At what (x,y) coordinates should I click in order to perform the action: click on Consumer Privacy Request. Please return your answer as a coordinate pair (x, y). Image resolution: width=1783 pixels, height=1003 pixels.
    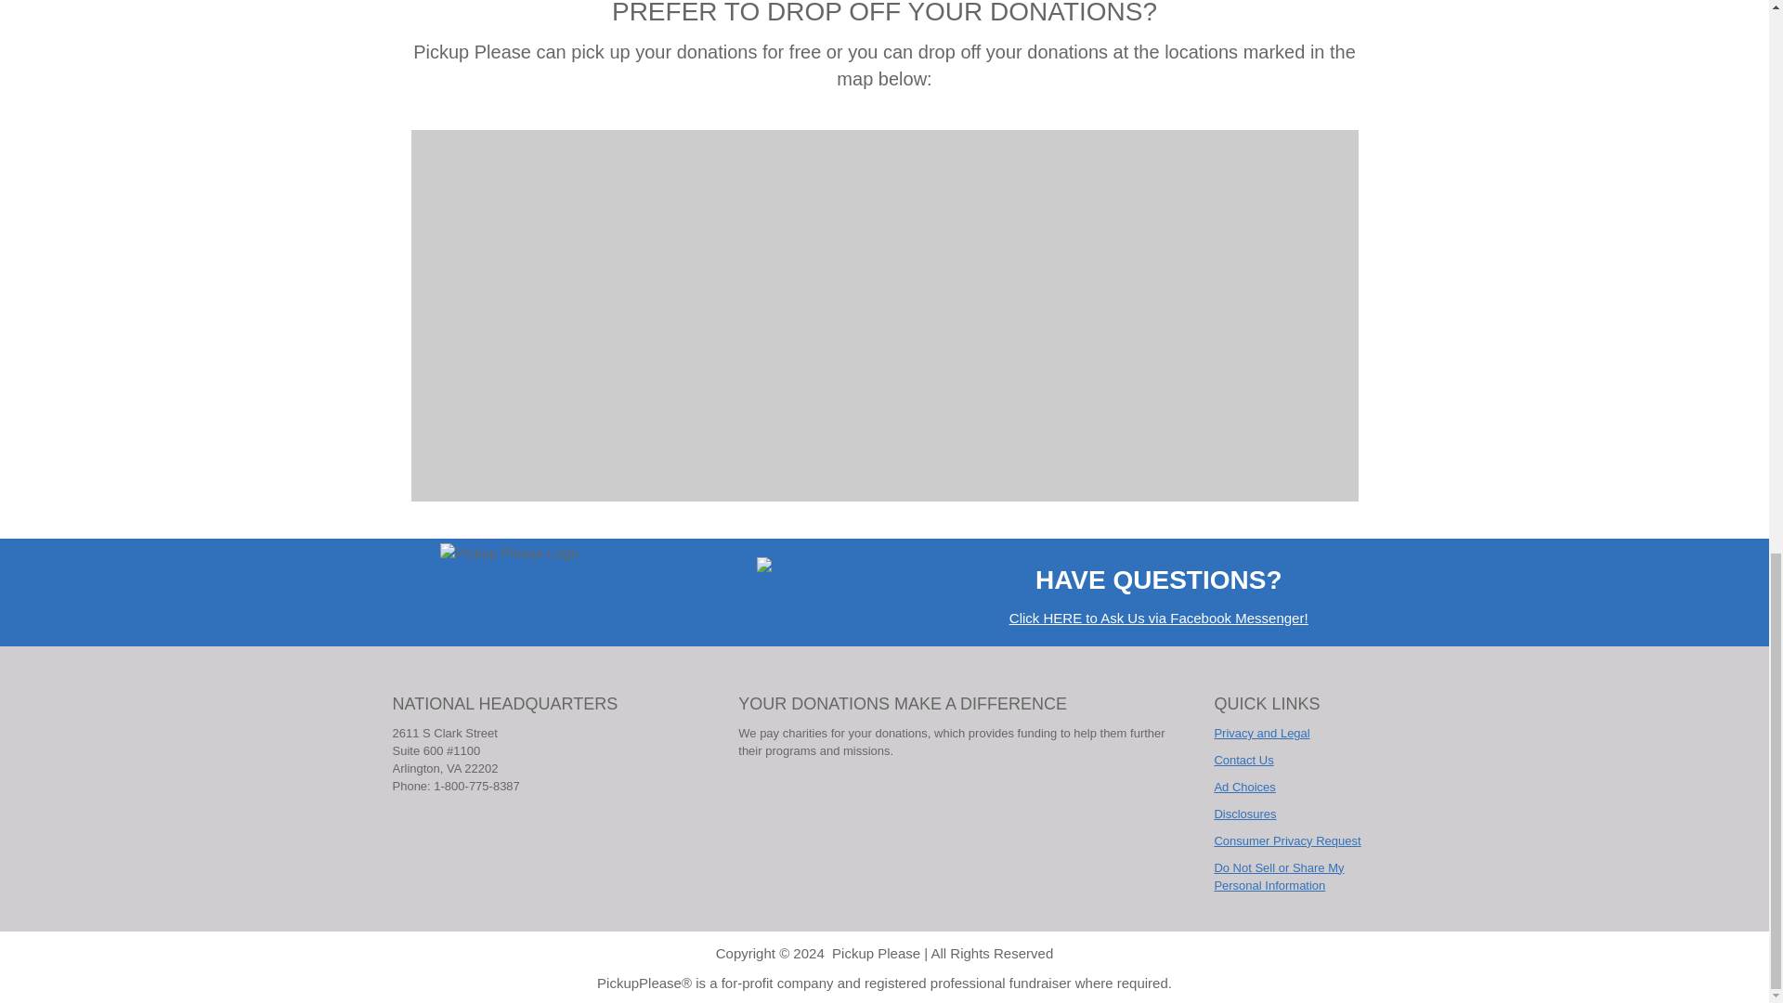
    Looking at the image, I should click on (1287, 840).